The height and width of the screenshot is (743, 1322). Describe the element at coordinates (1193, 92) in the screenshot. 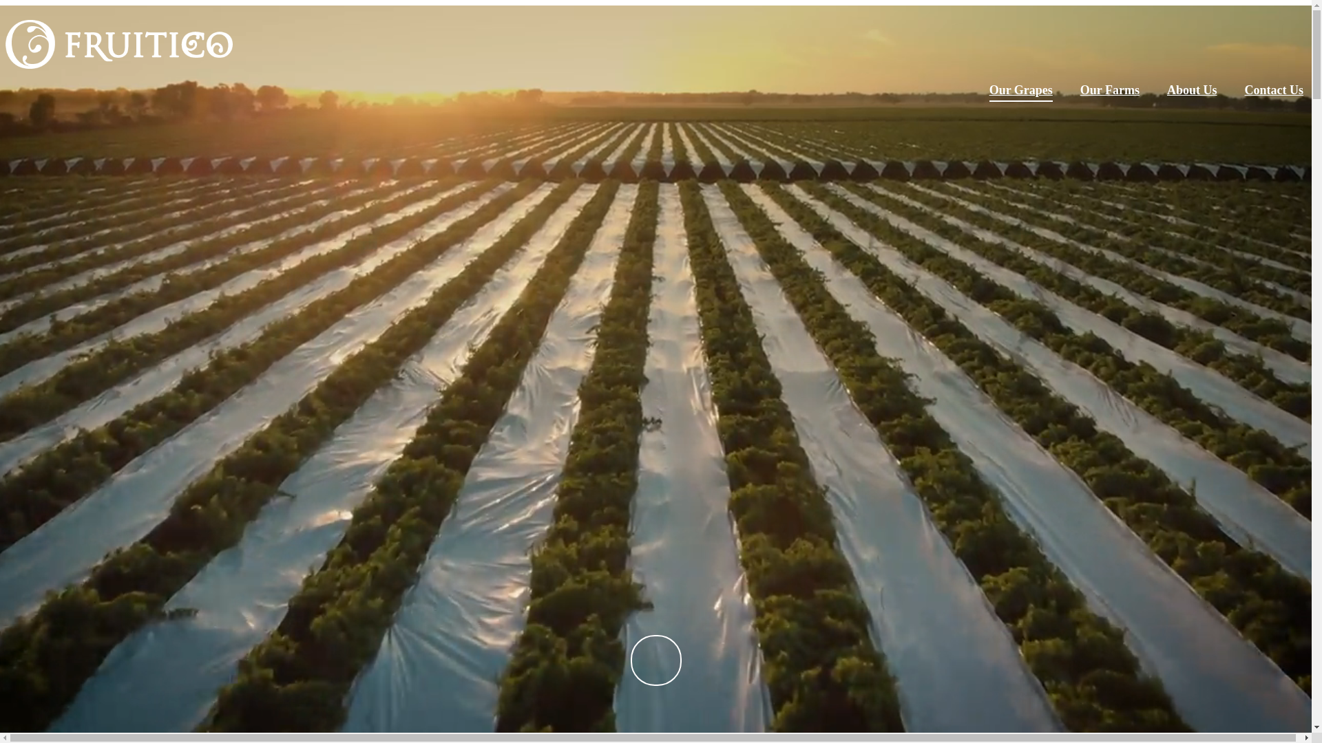

I see `About Us` at that location.